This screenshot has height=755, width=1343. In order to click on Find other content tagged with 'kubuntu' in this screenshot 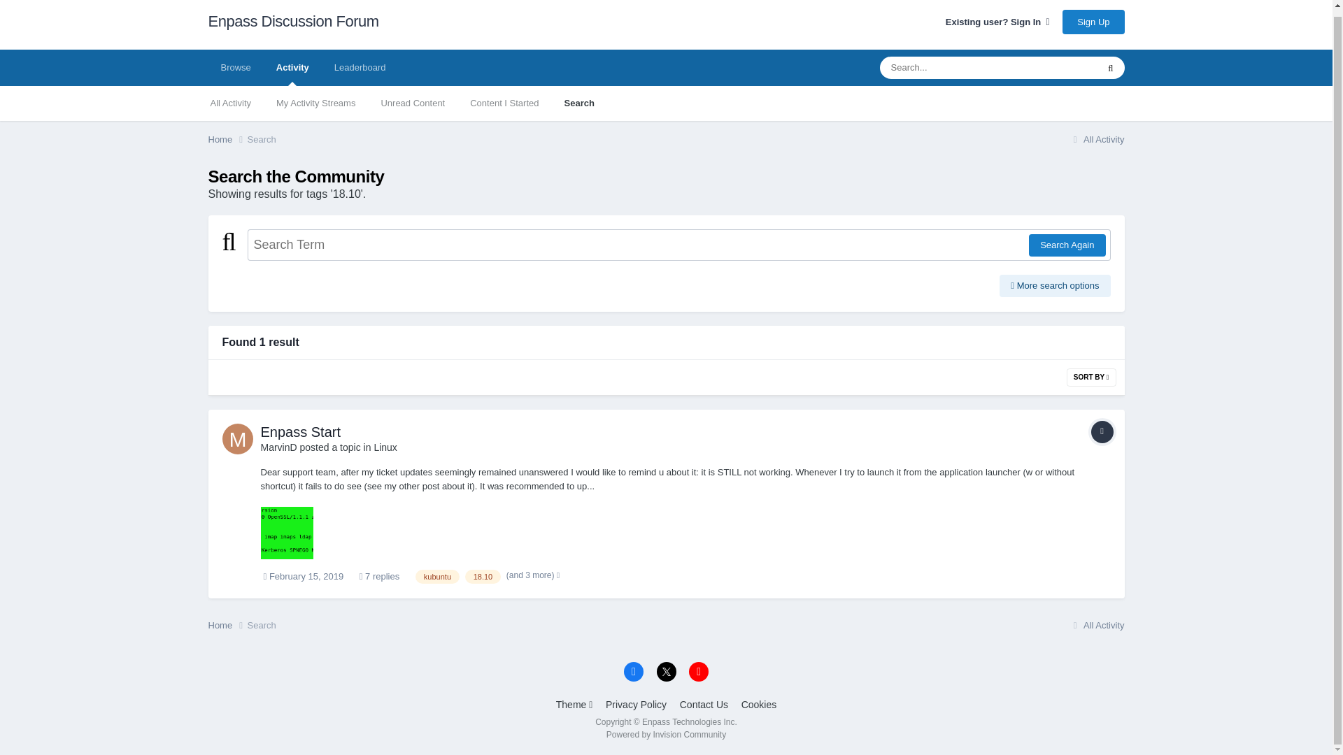, I will do `click(436, 576)`.